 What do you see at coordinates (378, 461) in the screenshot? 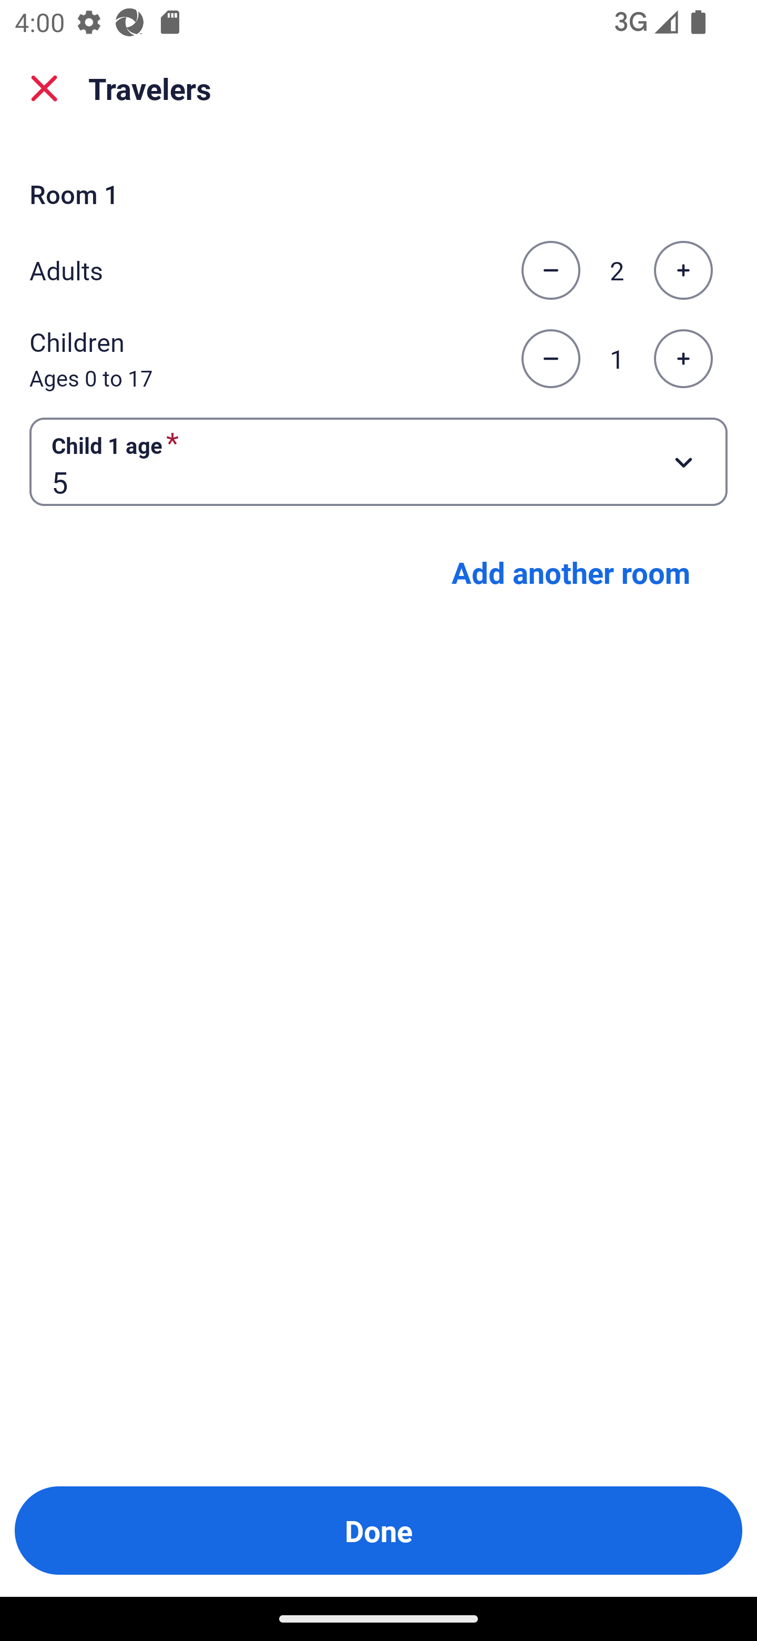
I see `Child 1 age required Button 5` at bounding box center [378, 461].